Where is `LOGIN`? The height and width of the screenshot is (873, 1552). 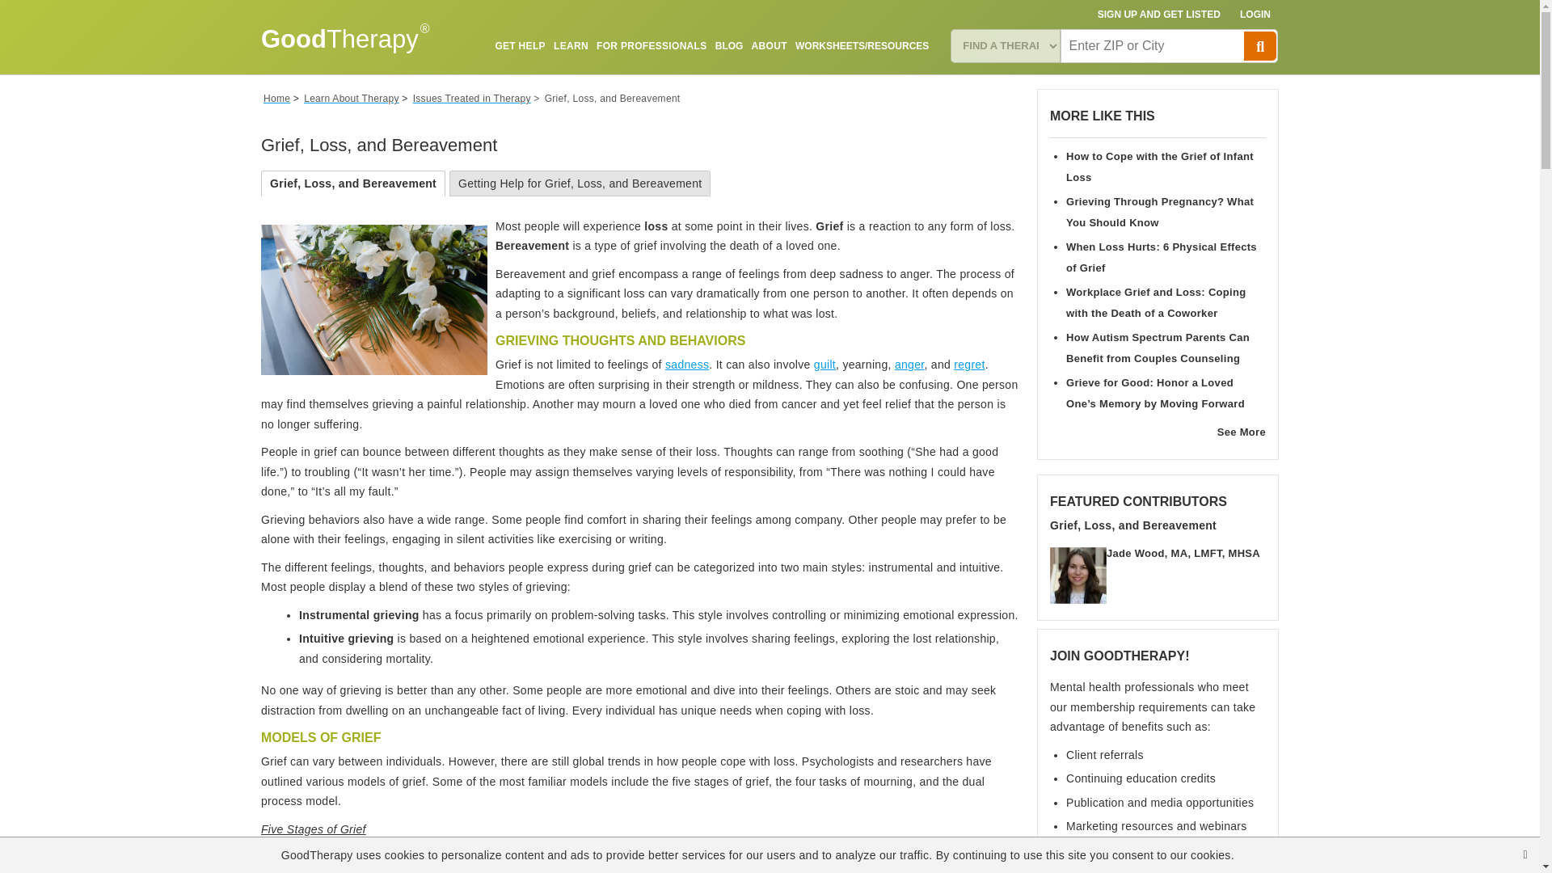
LOGIN is located at coordinates (1255, 15).